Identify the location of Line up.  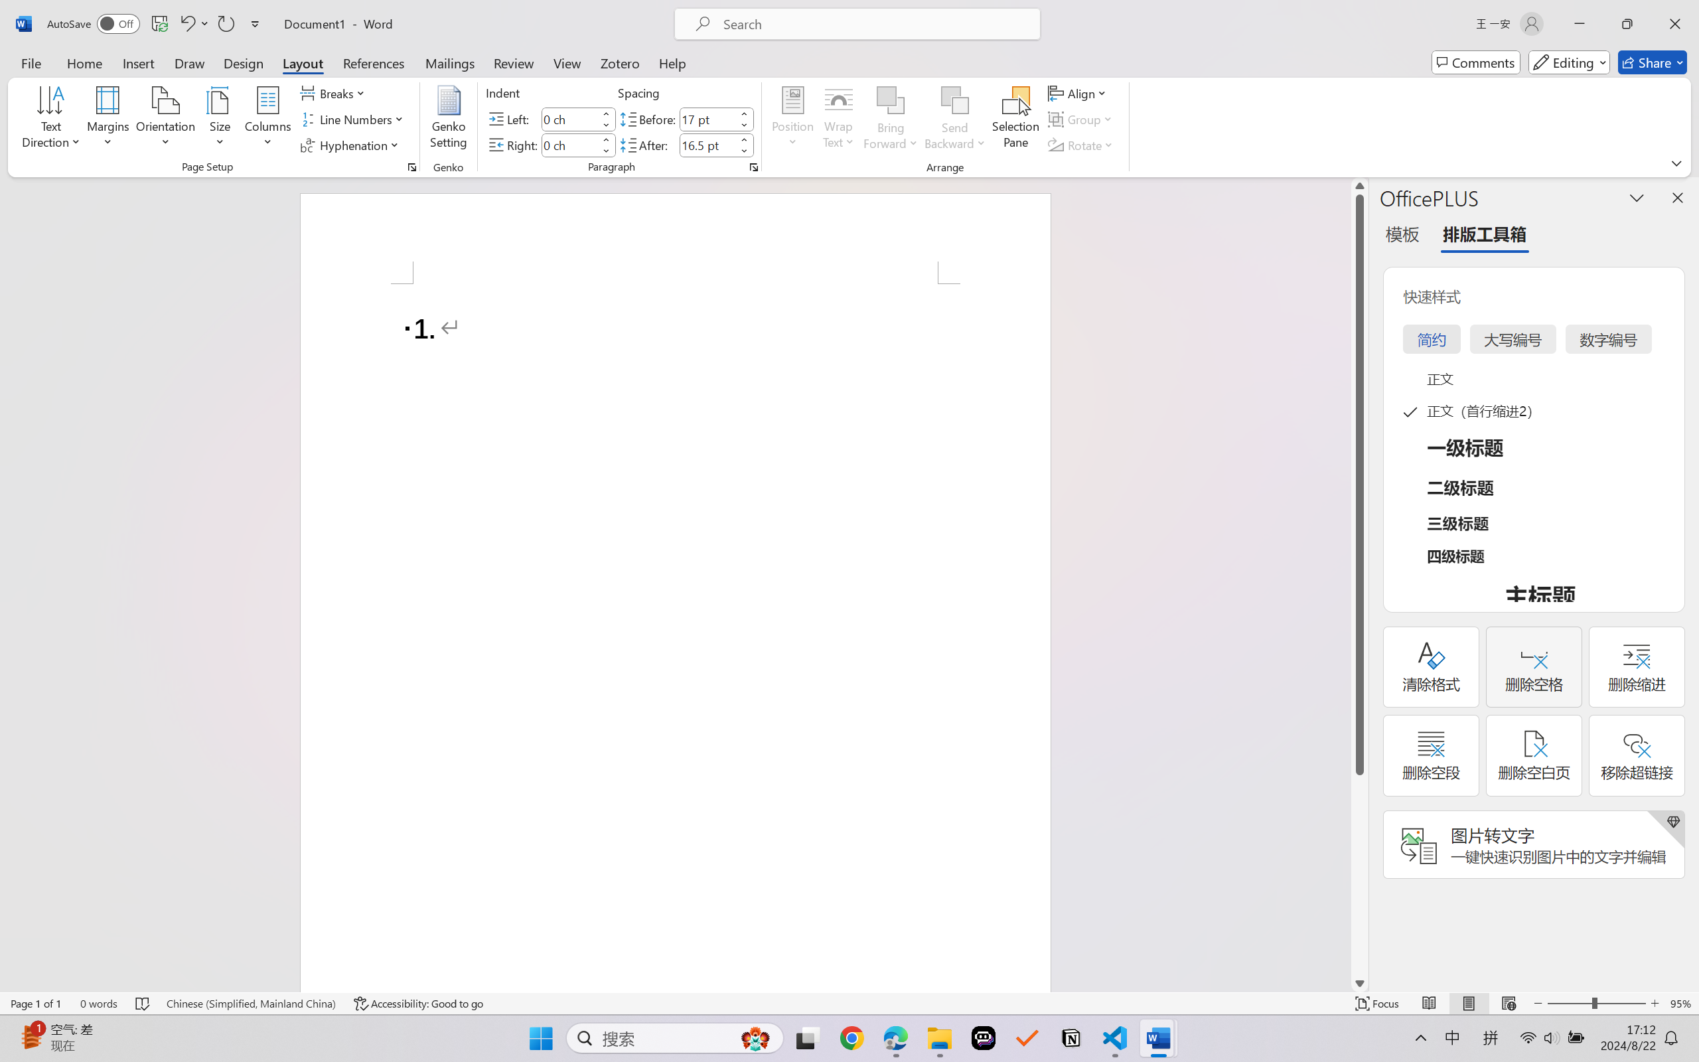
(1359, 186).